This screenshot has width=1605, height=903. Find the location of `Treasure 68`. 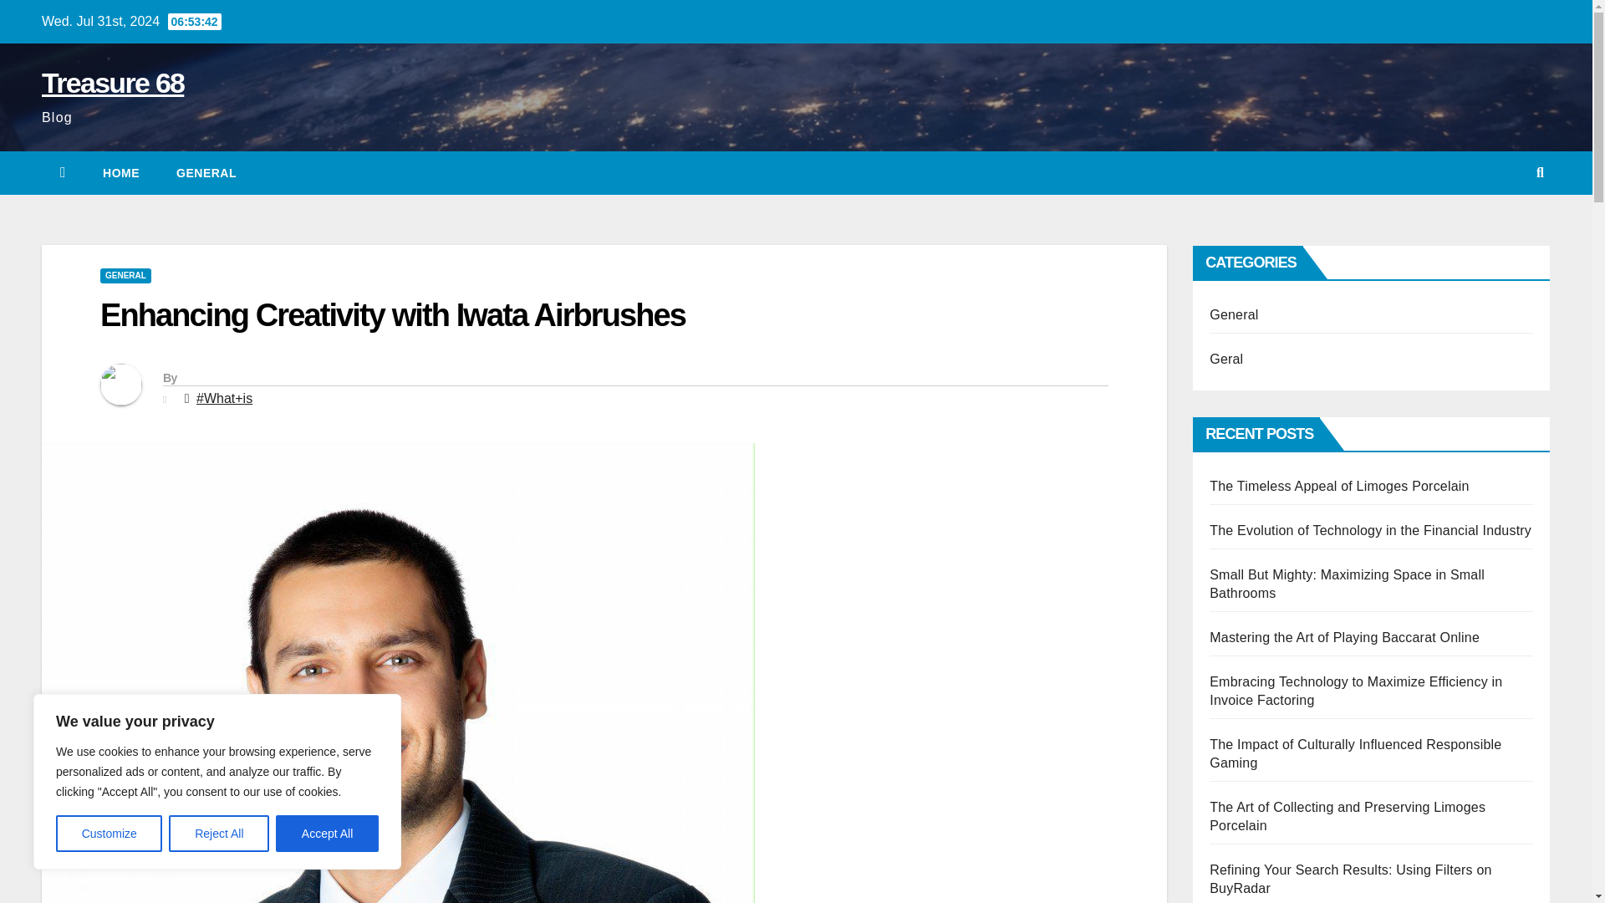

Treasure 68 is located at coordinates (112, 82).